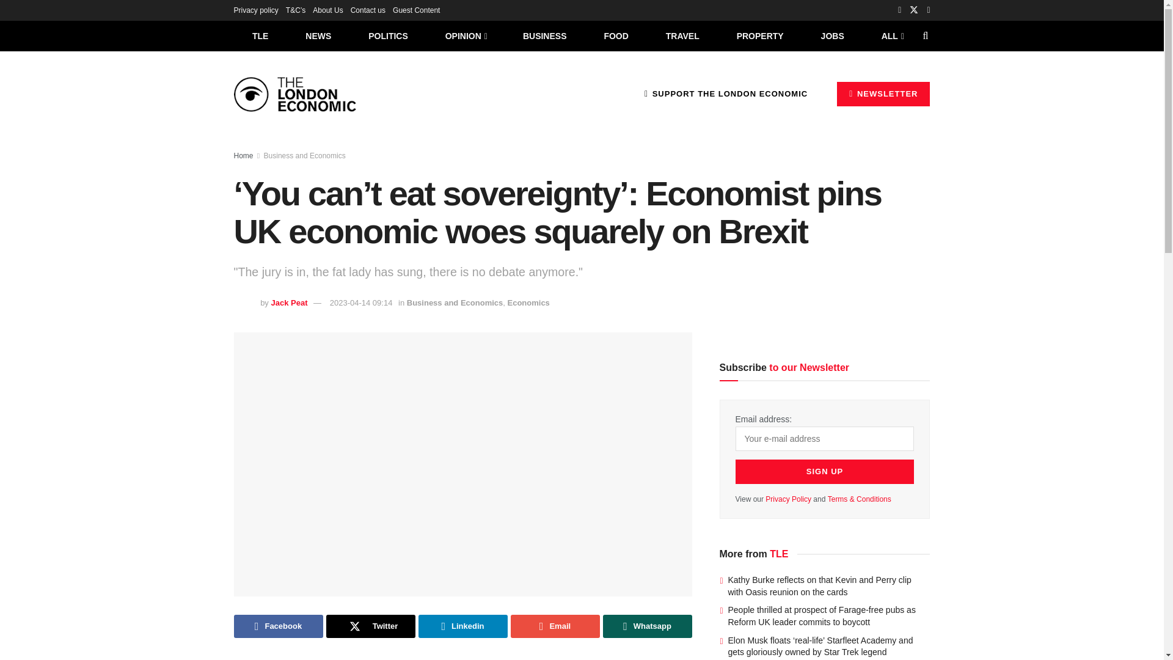  What do you see at coordinates (760, 35) in the screenshot?
I see `PROPERTY` at bounding box center [760, 35].